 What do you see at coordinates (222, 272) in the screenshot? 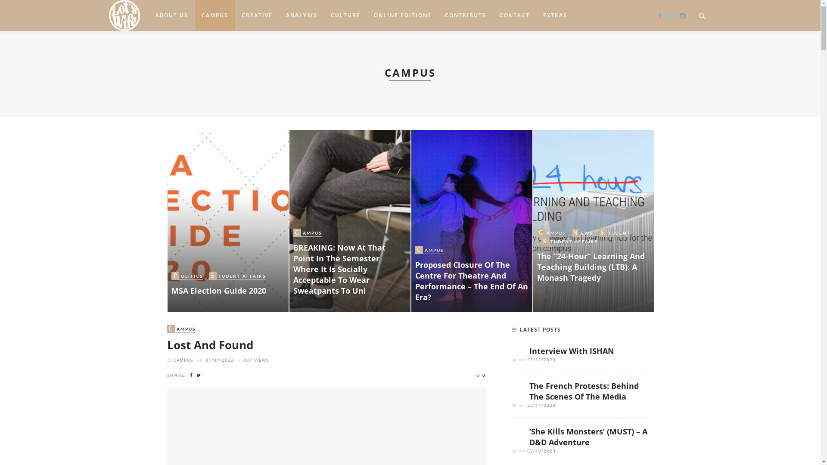
I see `Re: No Lecture Recordings Or Laptops In This Unit ` at bounding box center [222, 272].